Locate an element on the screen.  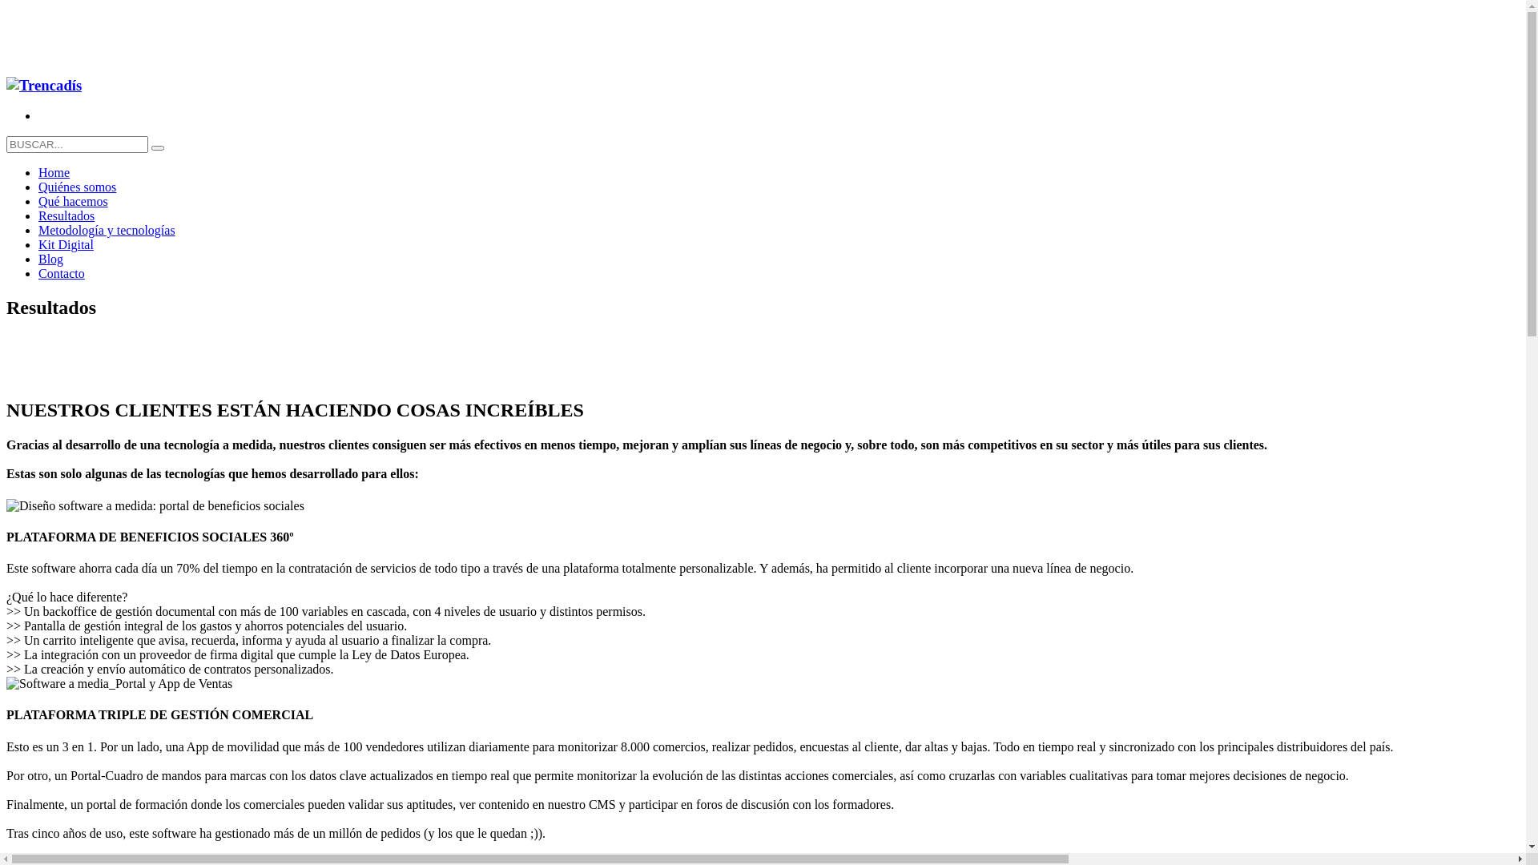
Sofware a medida_Portal y App de Ventas is located at coordinates (119, 684).